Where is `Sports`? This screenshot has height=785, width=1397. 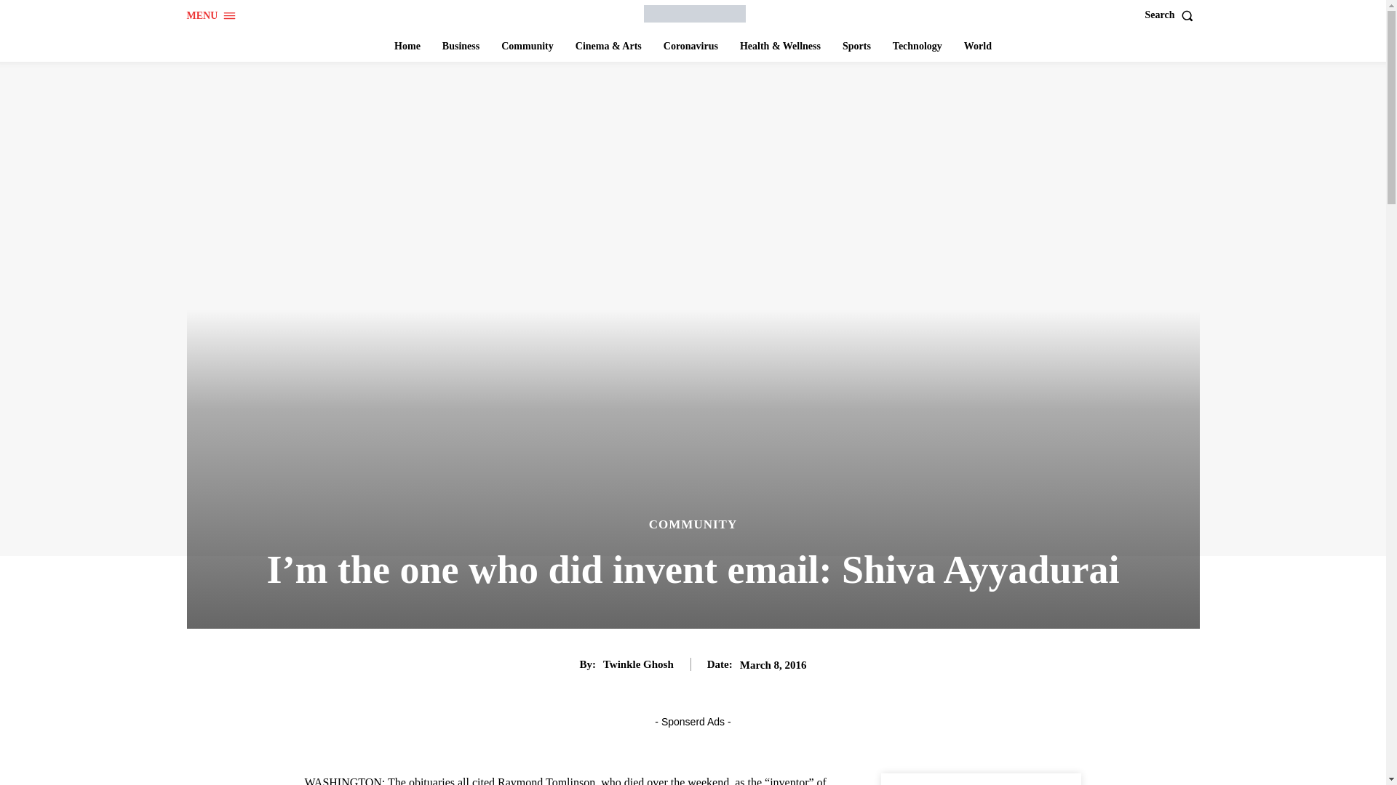
Sports is located at coordinates (857, 47).